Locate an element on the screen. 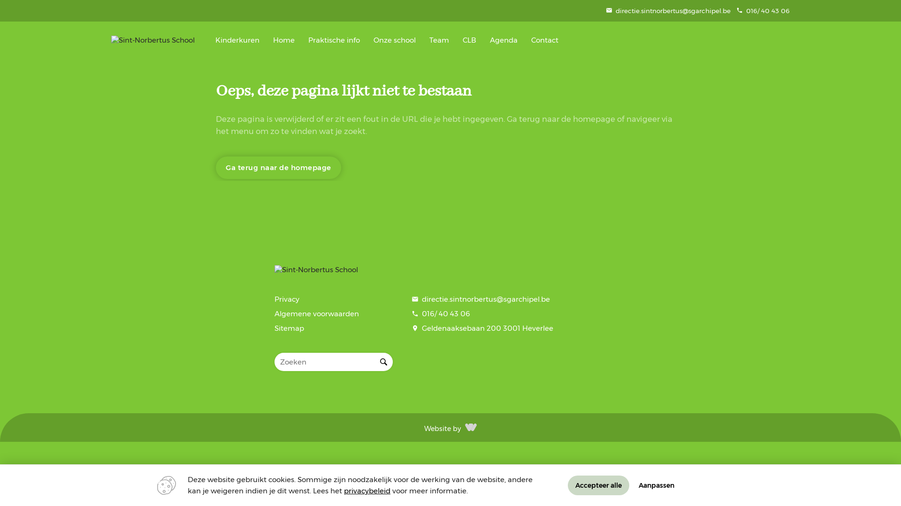 The image size is (901, 506). privacybeleid is located at coordinates (367, 491).